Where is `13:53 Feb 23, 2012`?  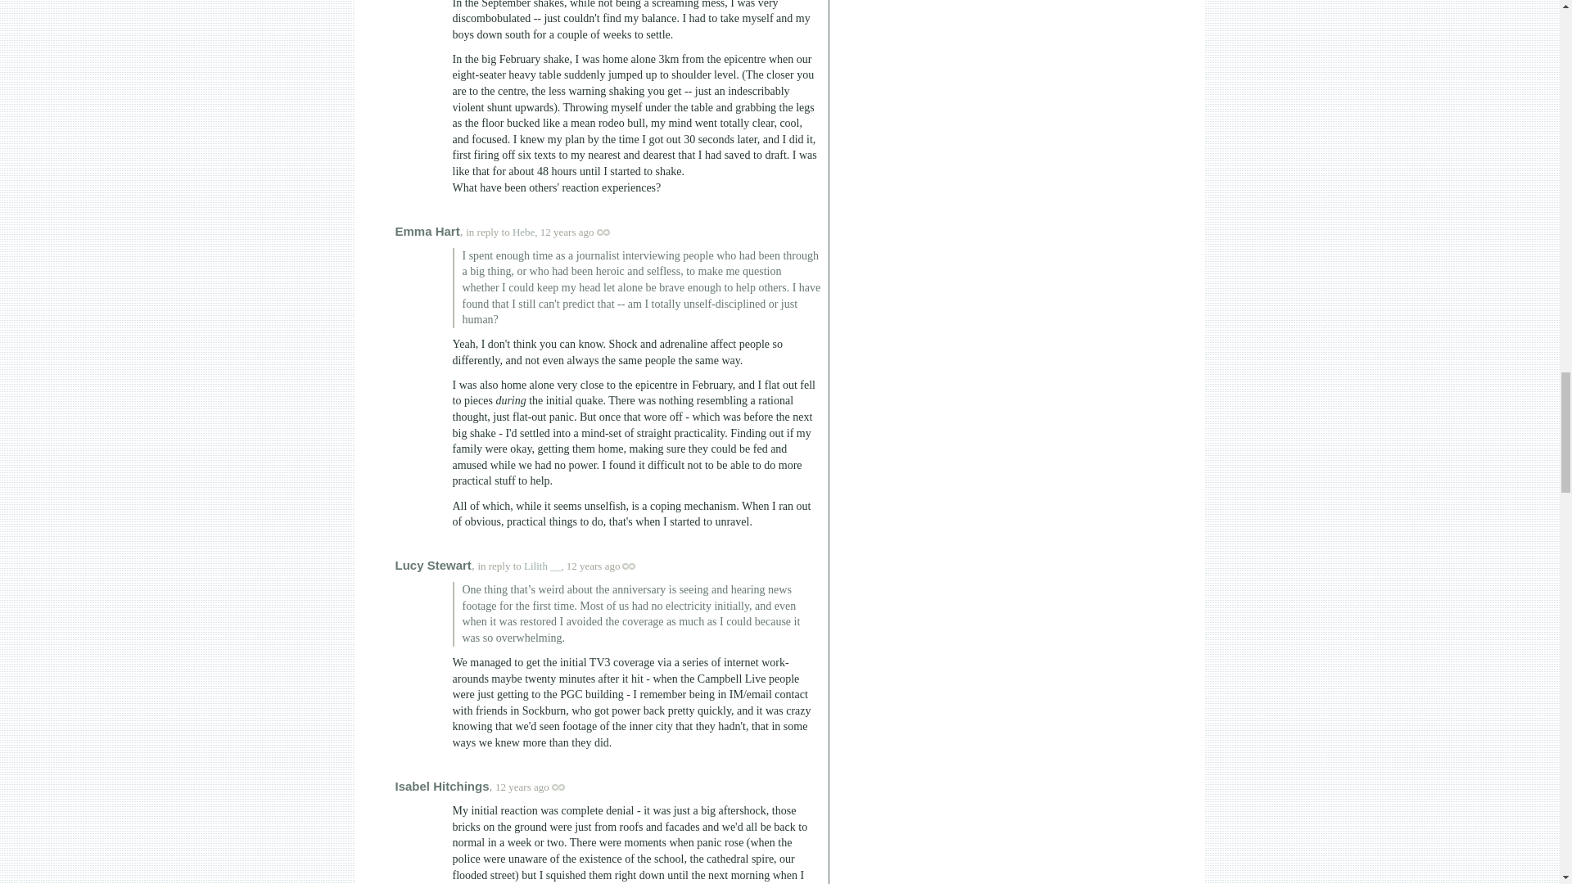
13:53 Feb 23, 2012 is located at coordinates (593, 565).